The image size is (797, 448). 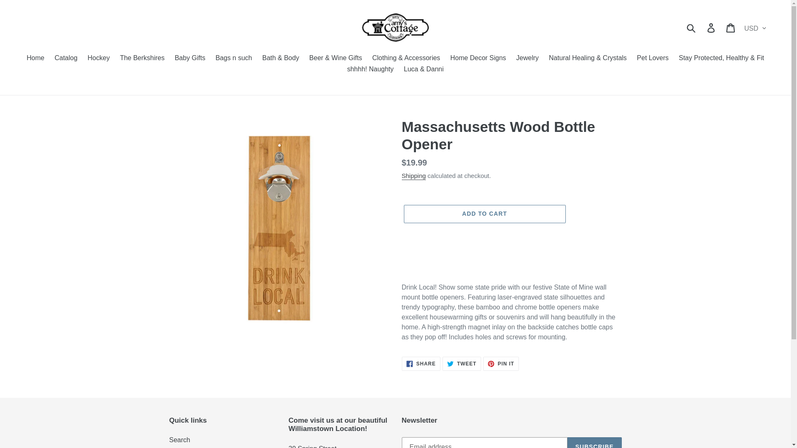 What do you see at coordinates (370, 70) in the screenshot?
I see `shhhh! Naughty` at bounding box center [370, 70].